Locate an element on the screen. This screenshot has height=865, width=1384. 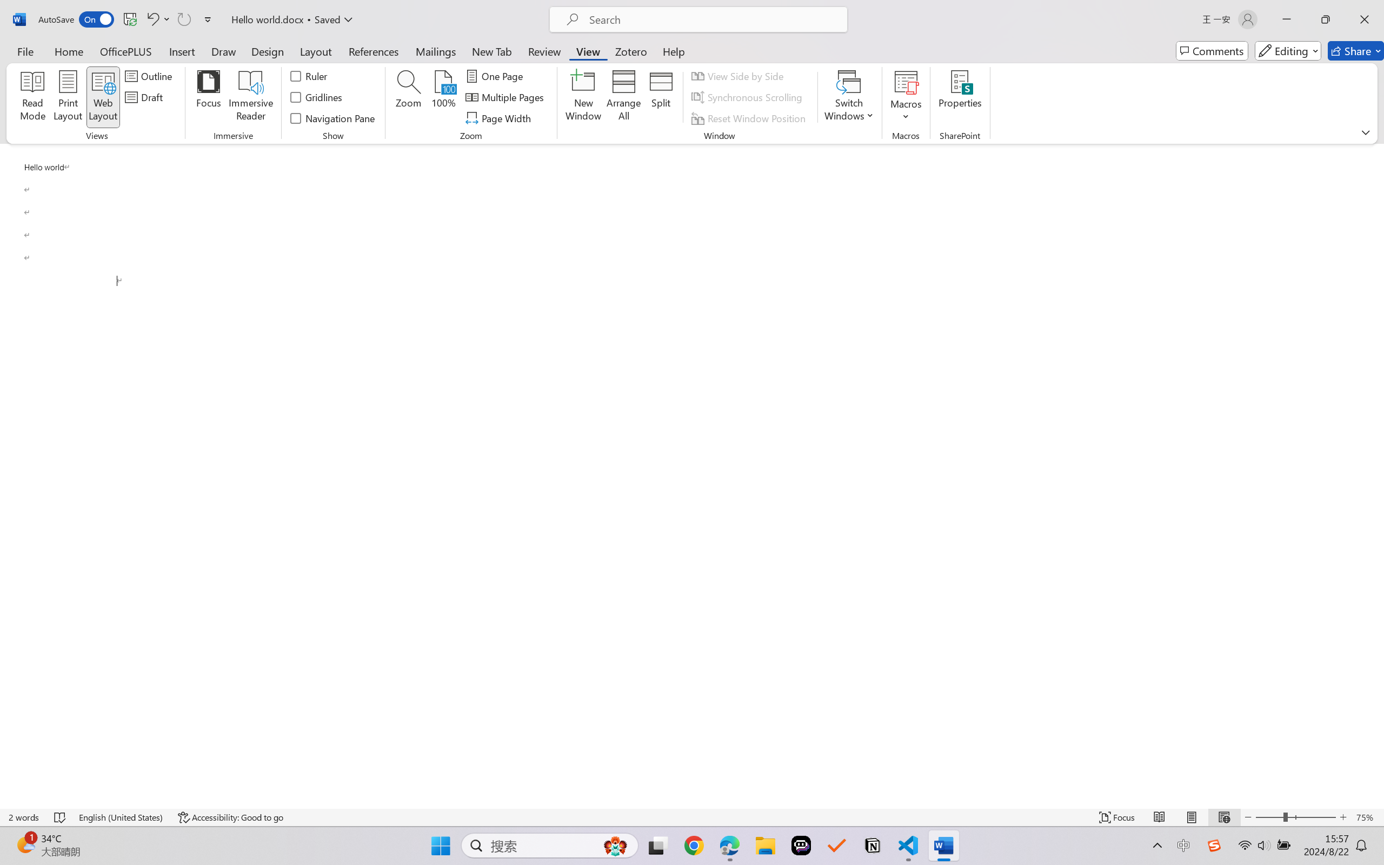
Layout is located at coordinates (316, 51).